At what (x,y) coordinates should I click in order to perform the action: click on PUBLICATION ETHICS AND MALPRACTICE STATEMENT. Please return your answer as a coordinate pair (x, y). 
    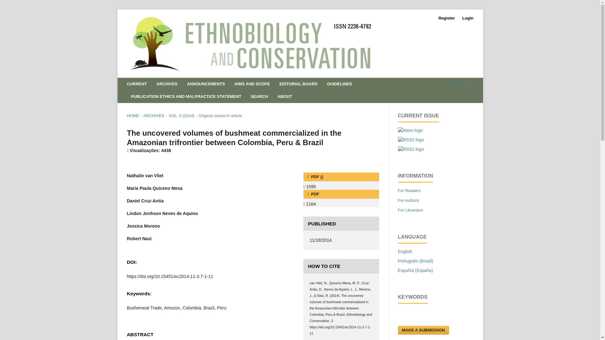
    Looking at the image, I should click on (186, 97).